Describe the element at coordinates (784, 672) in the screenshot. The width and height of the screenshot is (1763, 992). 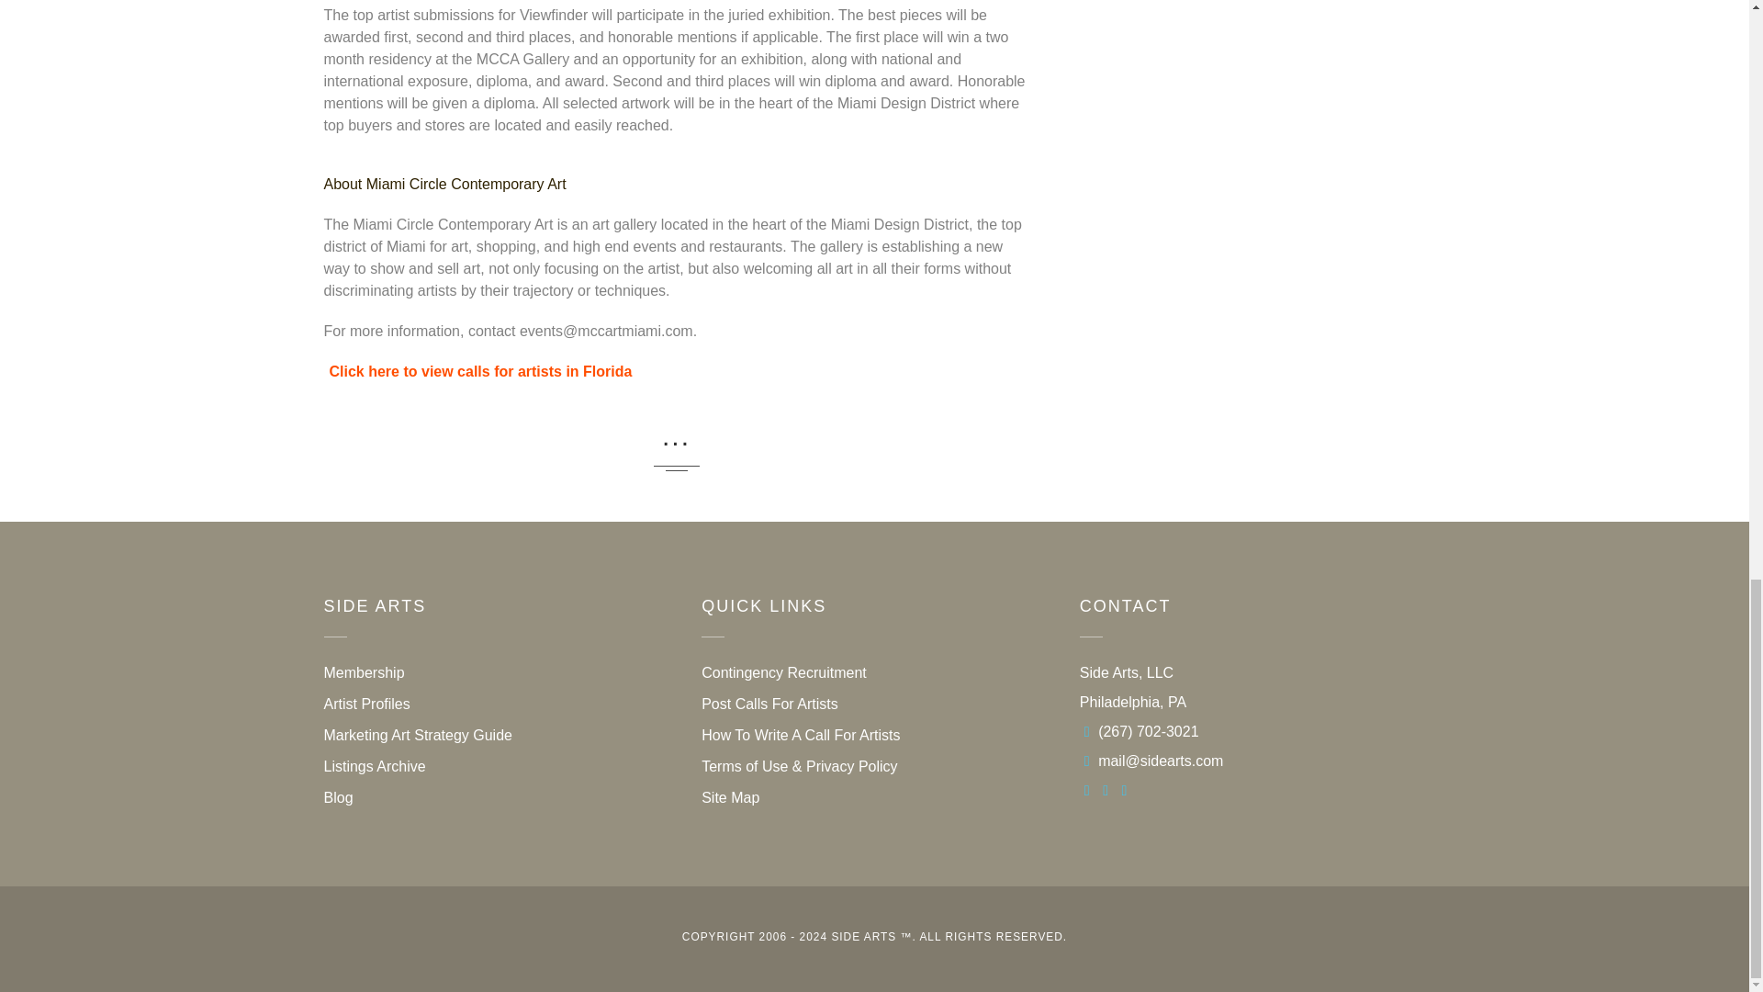
I see `Contingency Recruitment` at that location.